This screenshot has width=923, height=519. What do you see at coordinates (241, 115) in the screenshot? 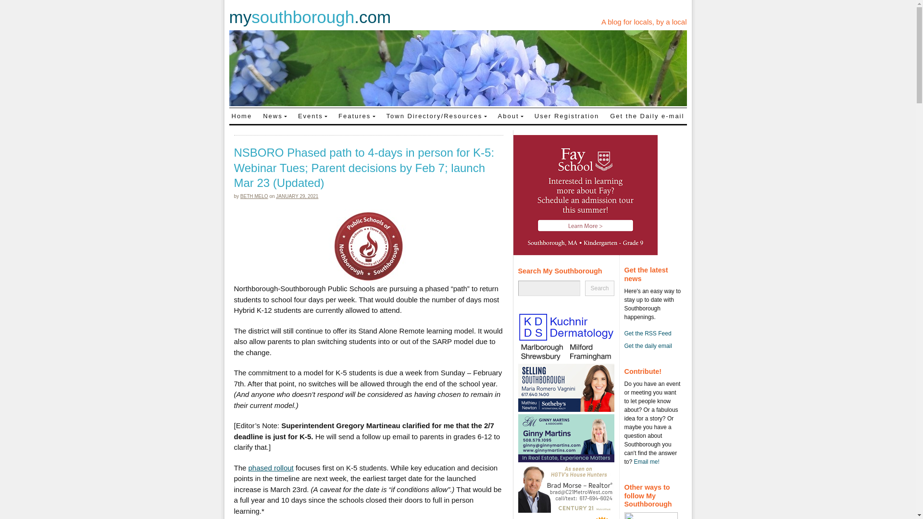
I see `Home` at bounding box center [241, 115].